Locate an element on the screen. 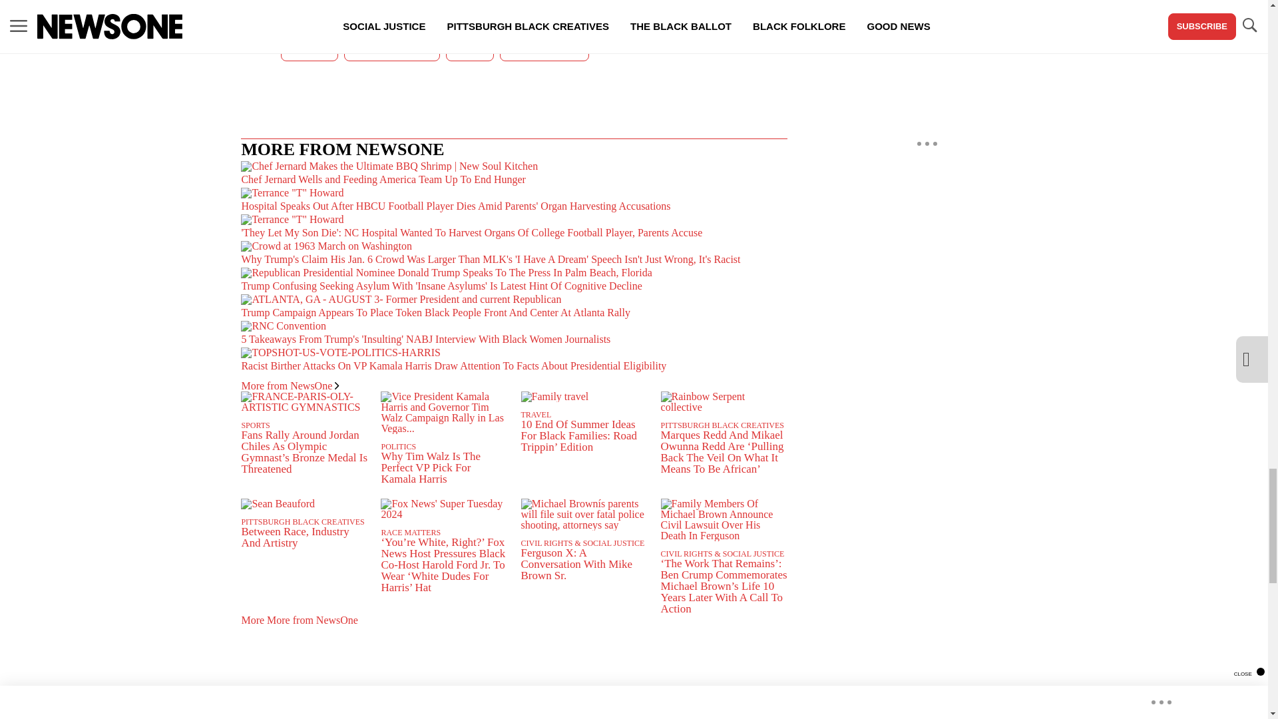  GEMMEL MOORE is located at coordinates (392, 49).